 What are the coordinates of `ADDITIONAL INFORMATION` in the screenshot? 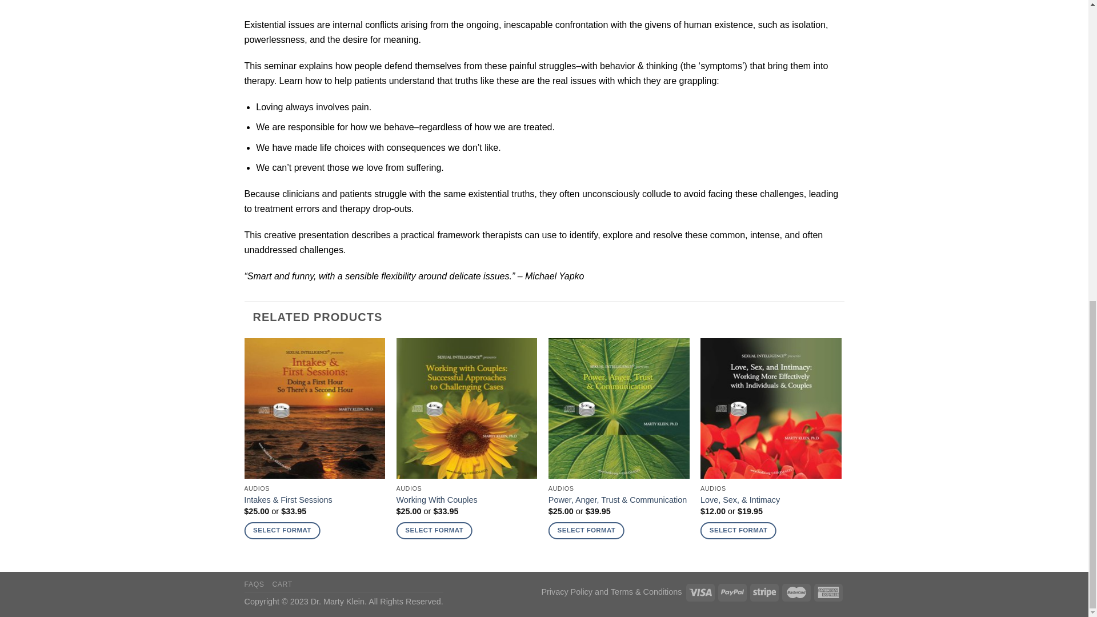 It's located at (354, 5).